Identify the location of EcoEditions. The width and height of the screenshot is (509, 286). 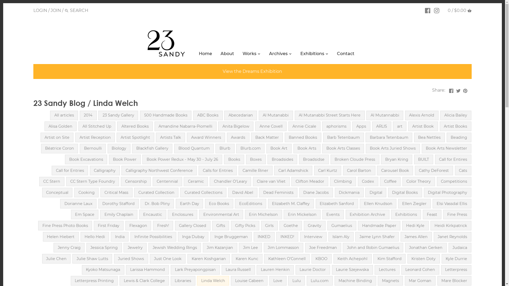
(250, 204).